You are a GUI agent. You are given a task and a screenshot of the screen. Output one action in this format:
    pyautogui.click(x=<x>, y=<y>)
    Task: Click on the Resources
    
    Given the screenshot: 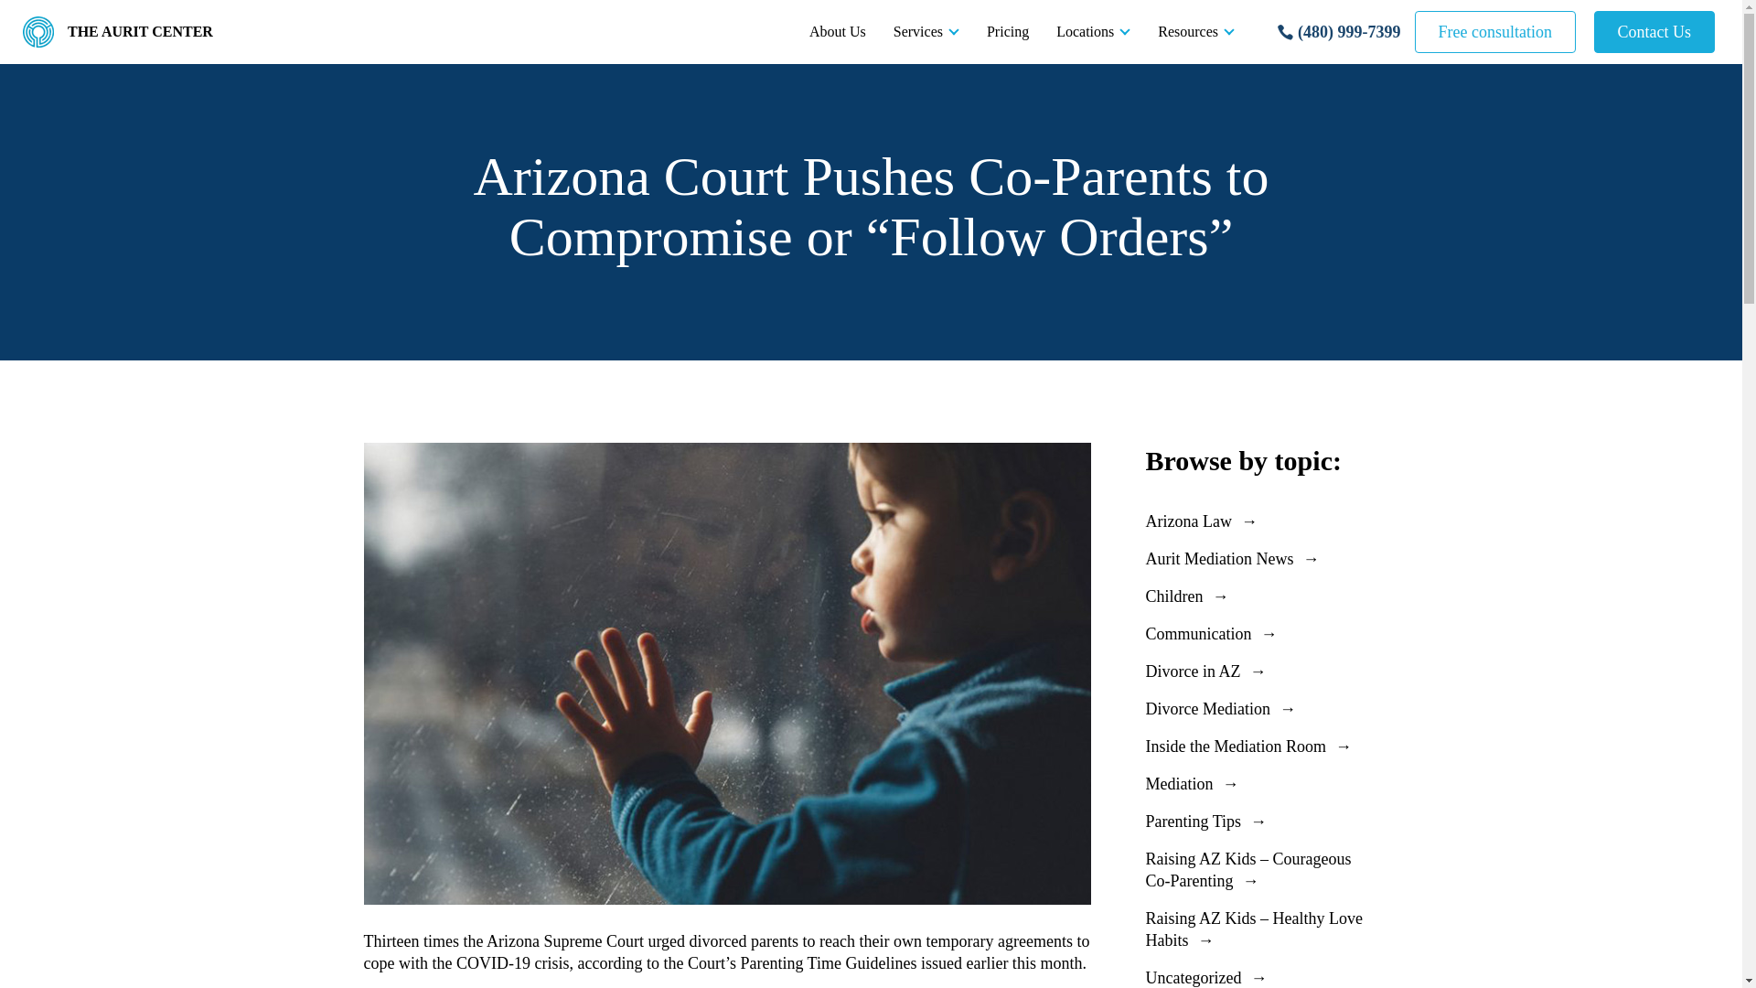 What is the action you would take?
    pyautogui.click(x=1196, y=31)
    